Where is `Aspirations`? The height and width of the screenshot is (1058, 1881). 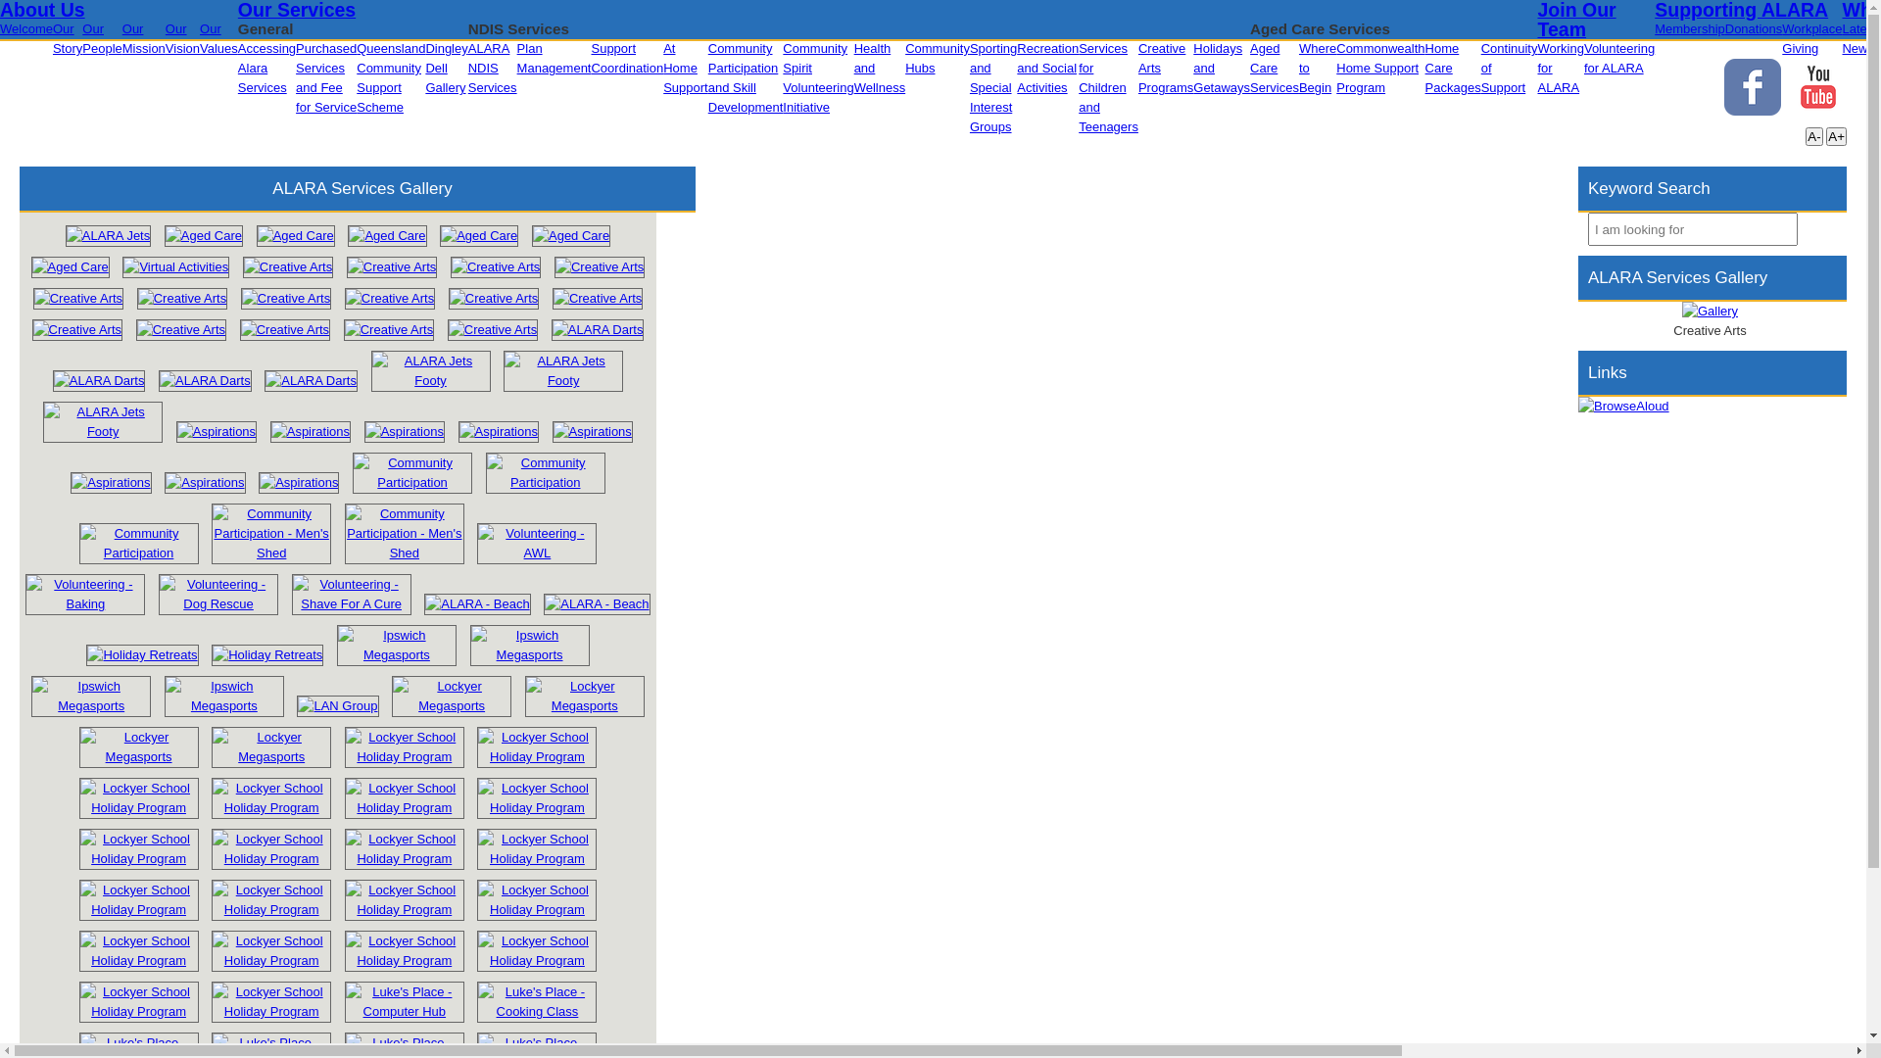
Aspirations is located at coordinates (205, 482).